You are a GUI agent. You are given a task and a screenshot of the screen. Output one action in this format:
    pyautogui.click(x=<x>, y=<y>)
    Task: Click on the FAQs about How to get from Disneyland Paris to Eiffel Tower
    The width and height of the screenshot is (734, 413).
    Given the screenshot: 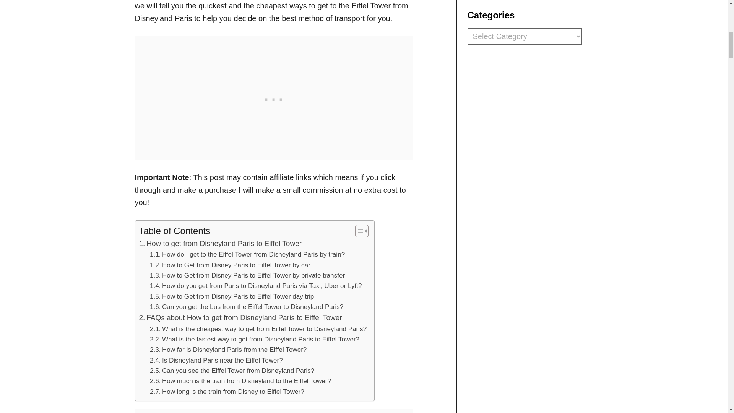 What is the action you would take?
    pyautogui.click(x=240, y=317)
    